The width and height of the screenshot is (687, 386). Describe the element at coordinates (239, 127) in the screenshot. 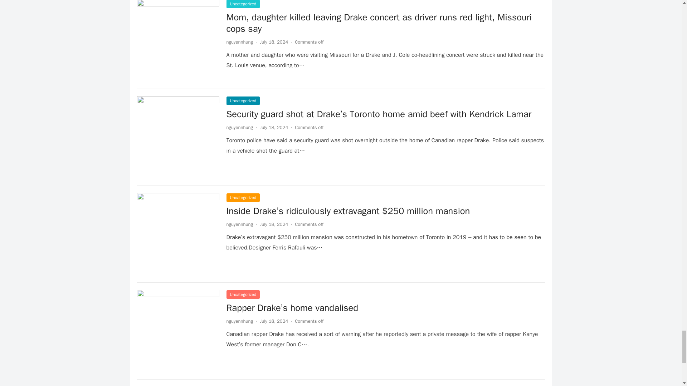

I see `Posts by nguyennhung` at that location.